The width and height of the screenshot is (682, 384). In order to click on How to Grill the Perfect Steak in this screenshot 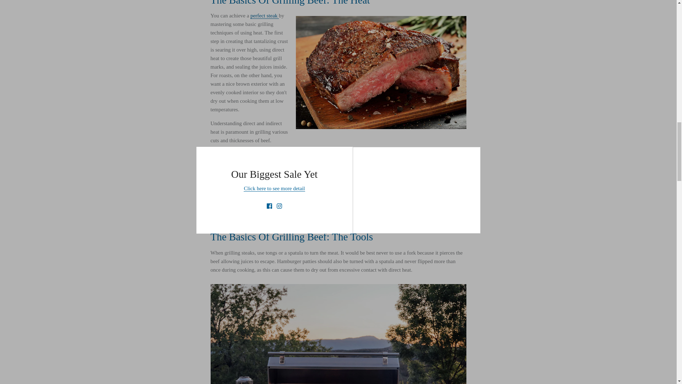, I will do `click(264, 16)`.